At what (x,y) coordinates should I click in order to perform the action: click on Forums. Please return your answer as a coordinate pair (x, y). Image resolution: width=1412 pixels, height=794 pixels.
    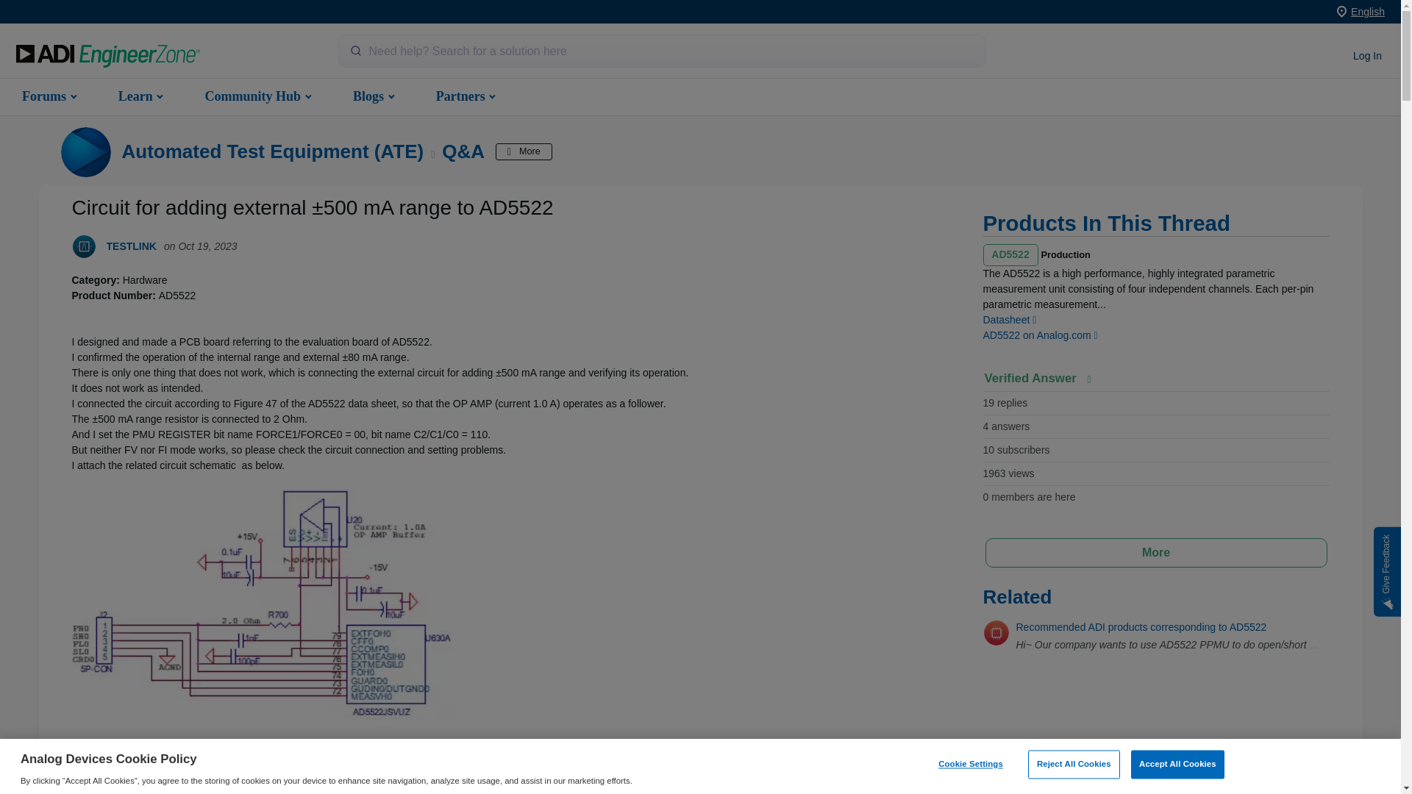
    Looking at the image, I should click on (48, 96).